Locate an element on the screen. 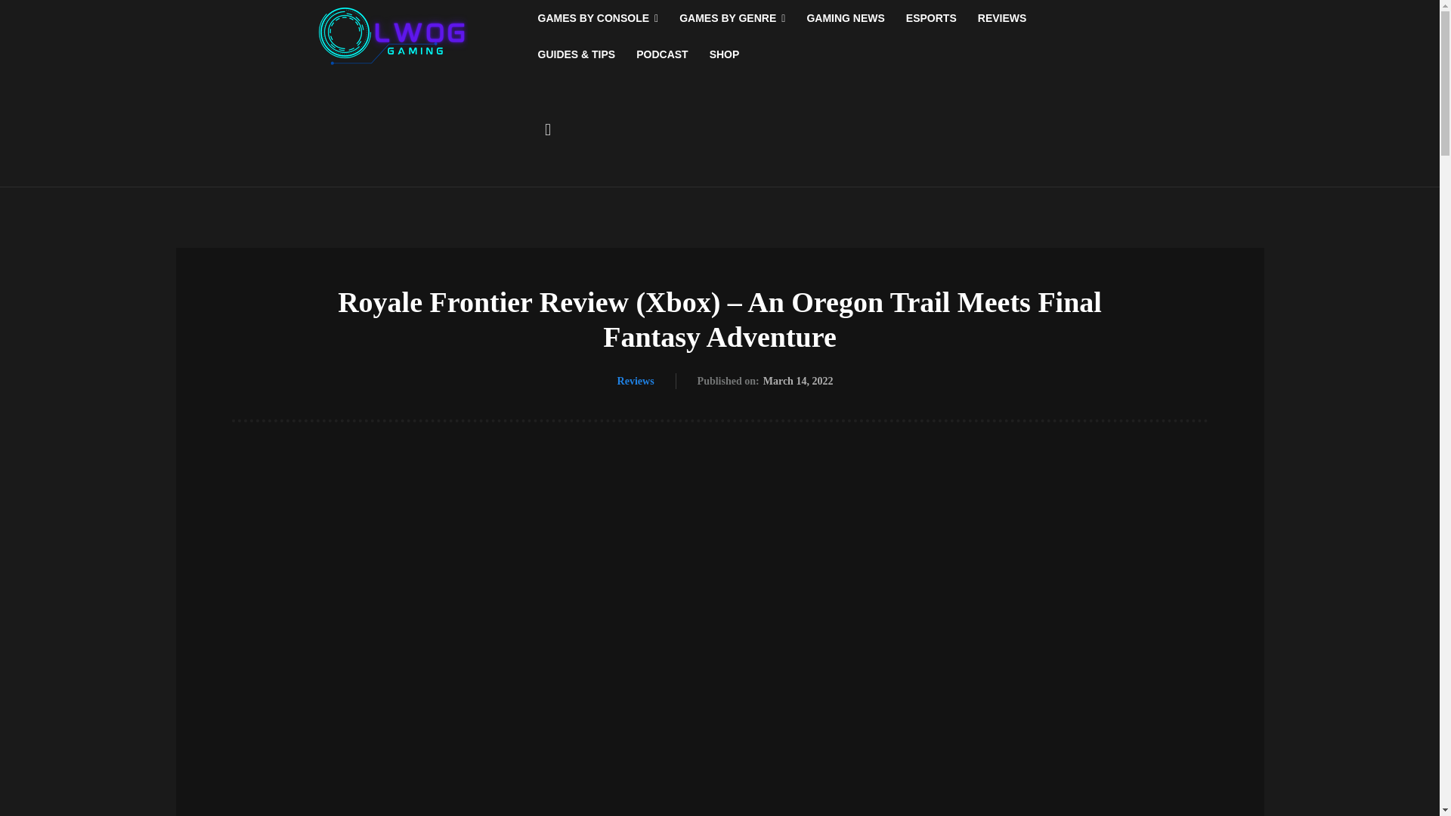 This screenshot has width=1451, height=816. GAMING NEWS is located at coordinates (845, 18).